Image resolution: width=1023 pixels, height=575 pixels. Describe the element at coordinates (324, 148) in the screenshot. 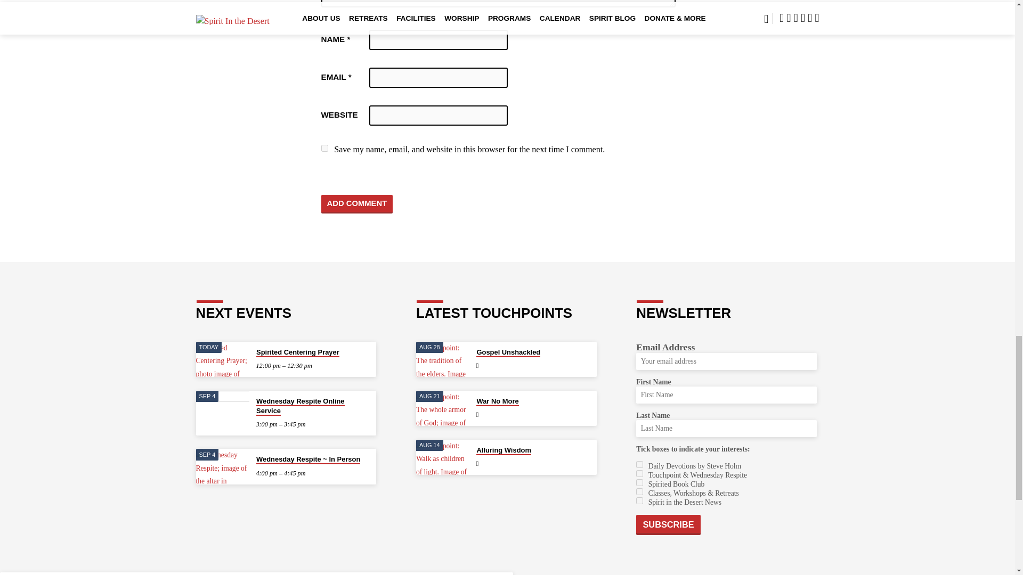

I see `yes` at that location.